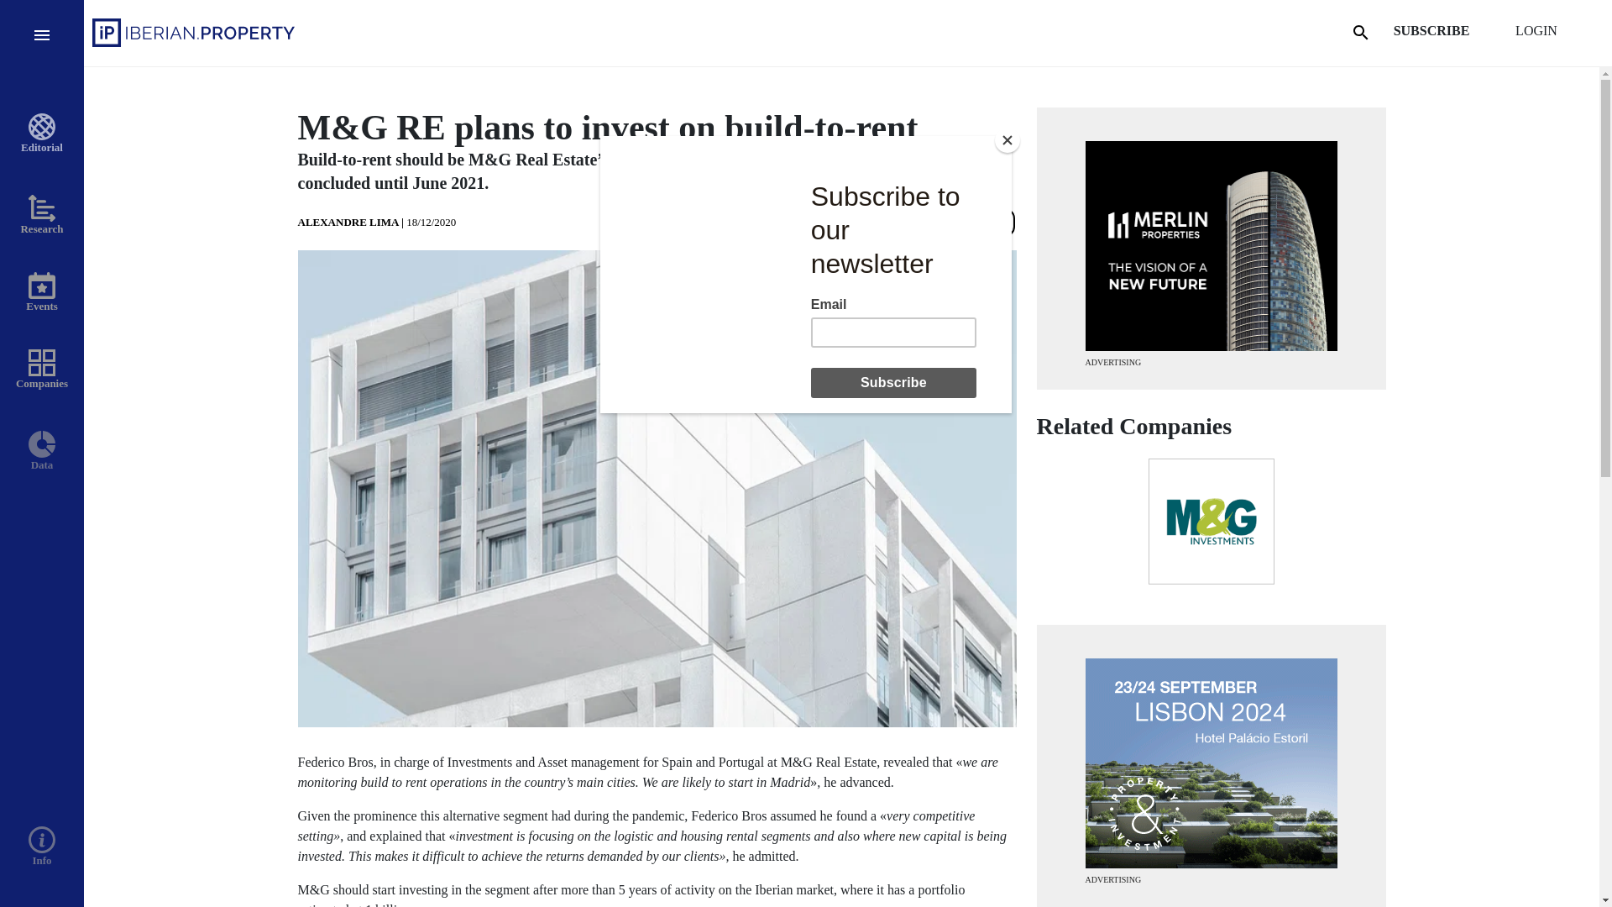 The width and height of the screenshot is (1612, 907). Describe the element at coordinates (1536, 31) in the screenshot. I see `LOGIN` at that location.